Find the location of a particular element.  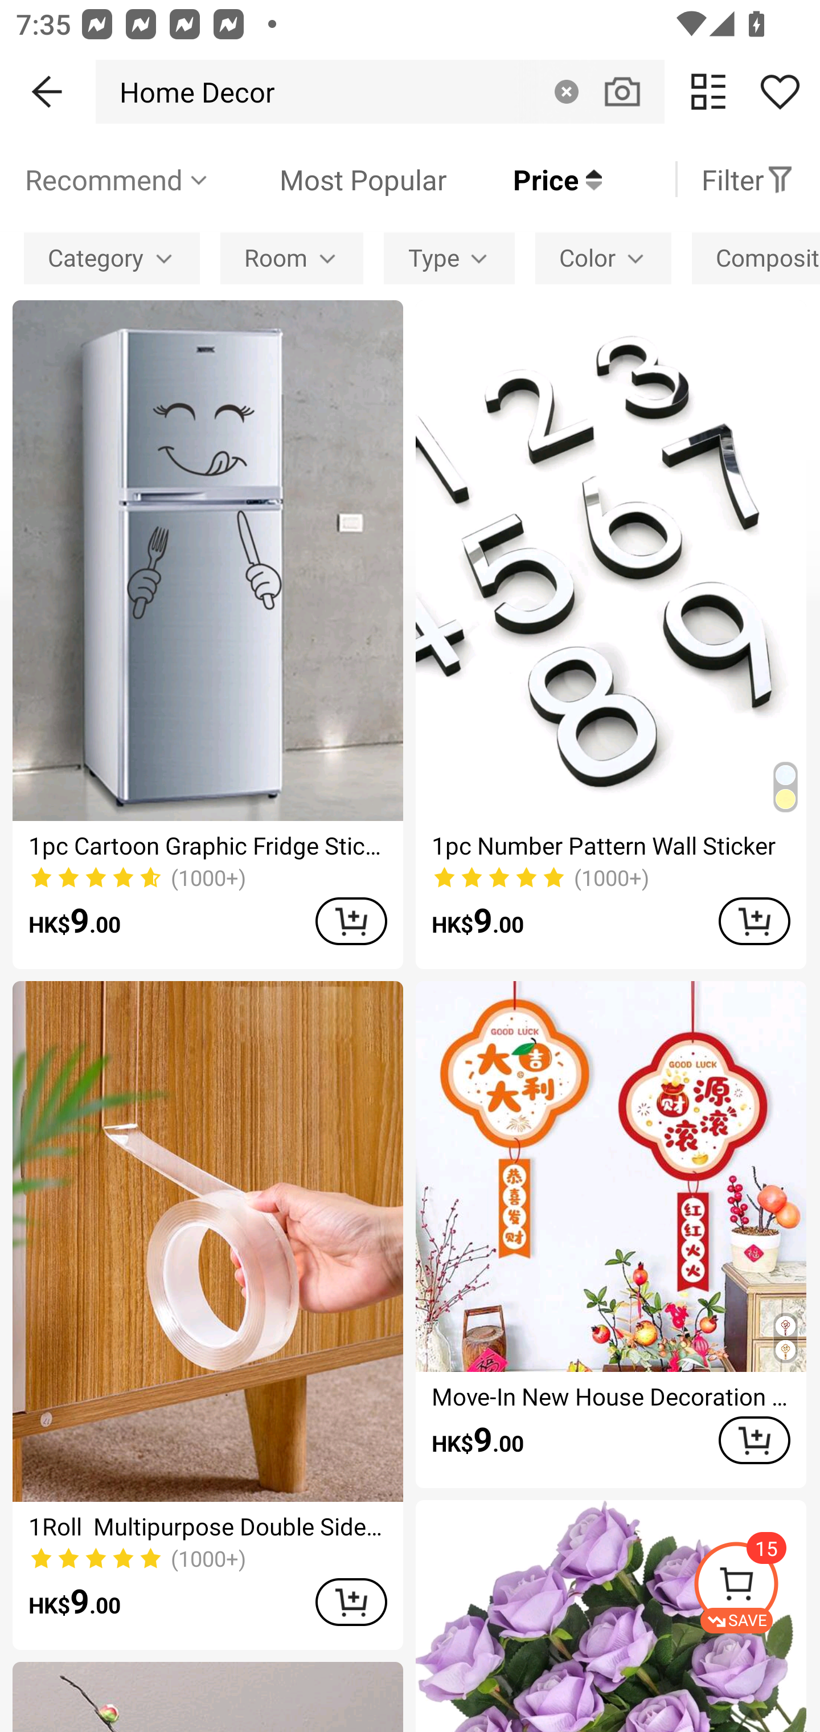

Color is located at coordinates (604, 258).